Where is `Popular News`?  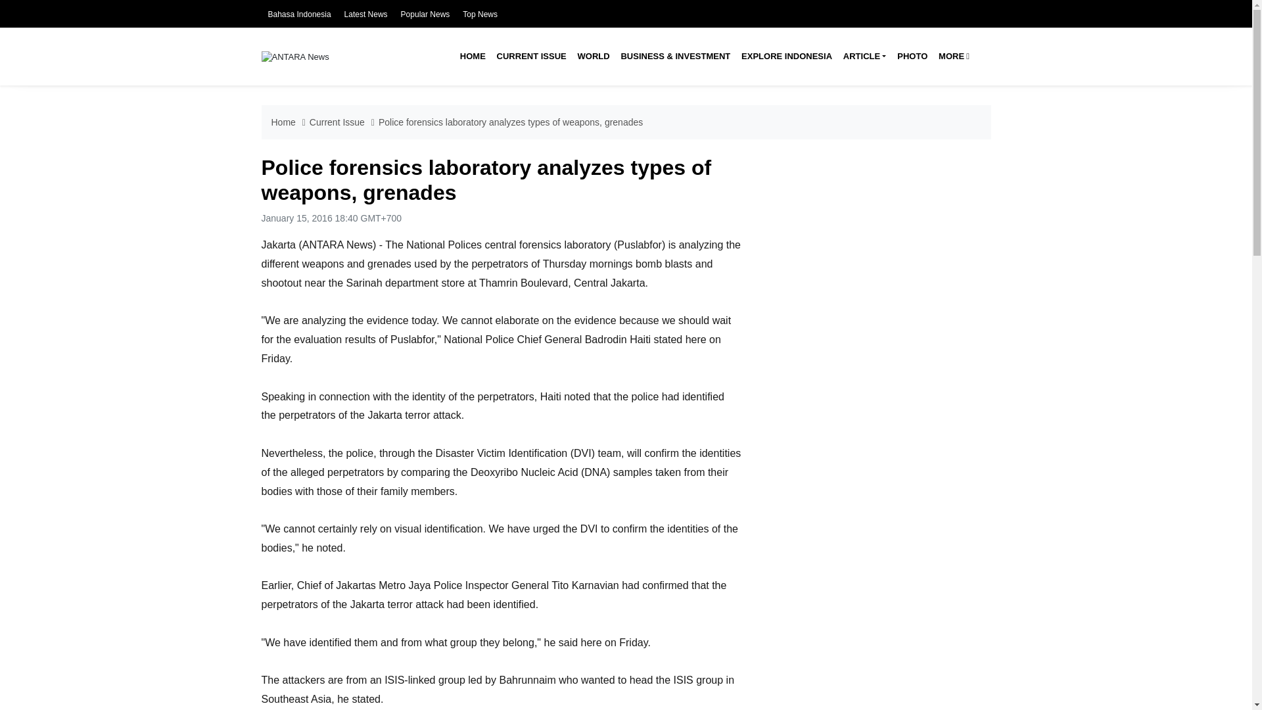
Popular News is located at coordinates (426, 14).